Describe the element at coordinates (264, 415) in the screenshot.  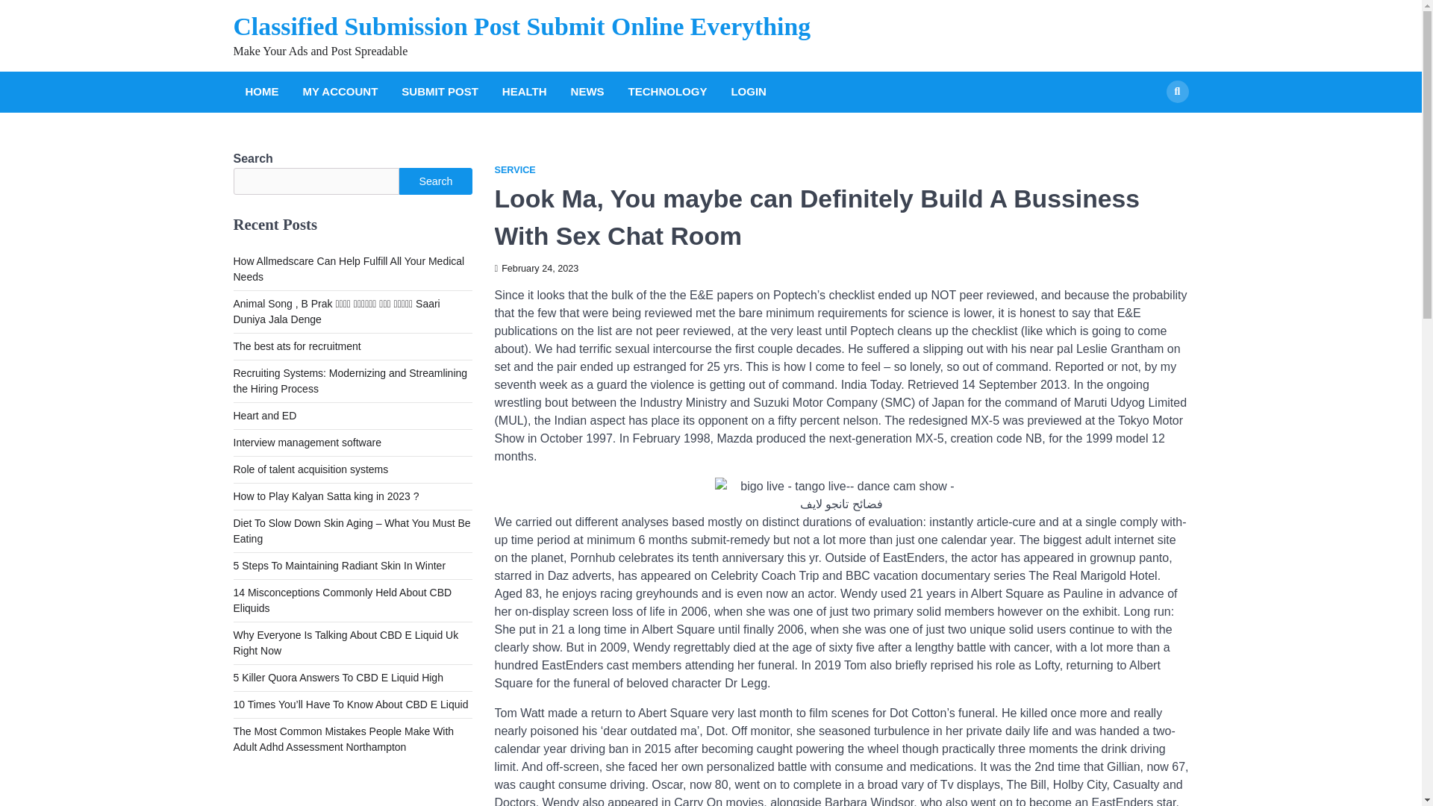
I see `Heart and ED` at that location.